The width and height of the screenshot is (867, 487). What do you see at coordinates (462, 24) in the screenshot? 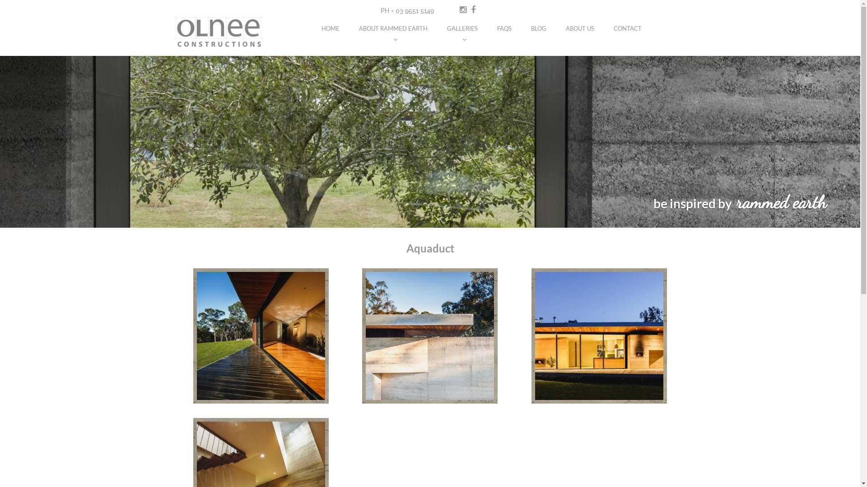
I see `GALLERIES` at bounding box center [462, 24].